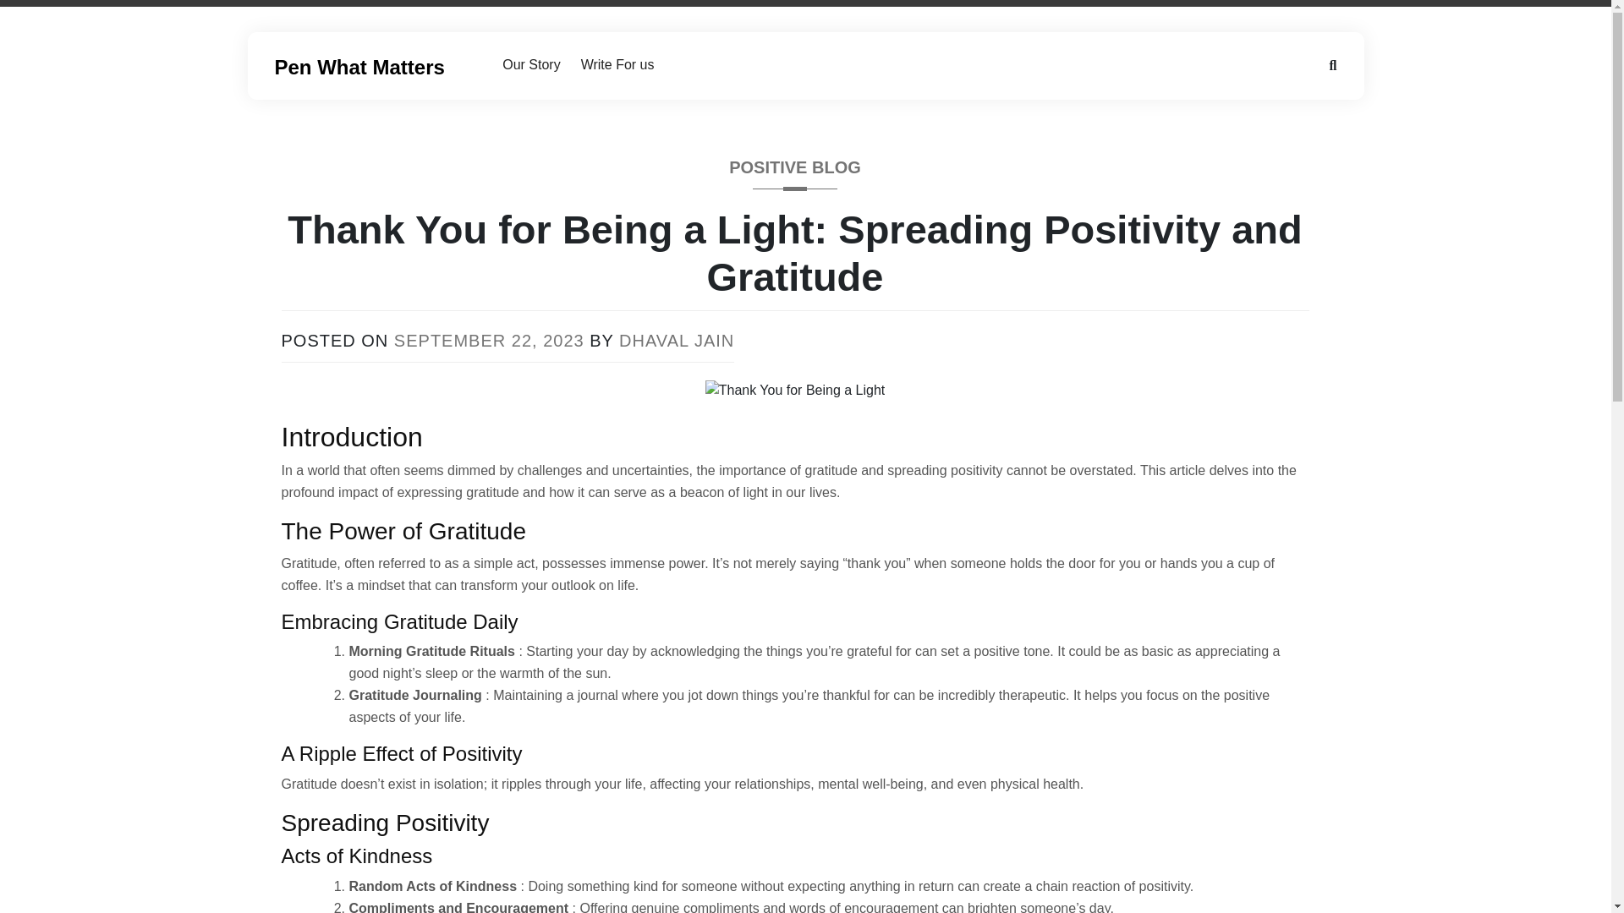 The height and width of the screenshot is (913, 1624). Describe the element at coordinates (489, 340) in the screenshot. I see `SEPTEMBER 22, 2023` at that location.